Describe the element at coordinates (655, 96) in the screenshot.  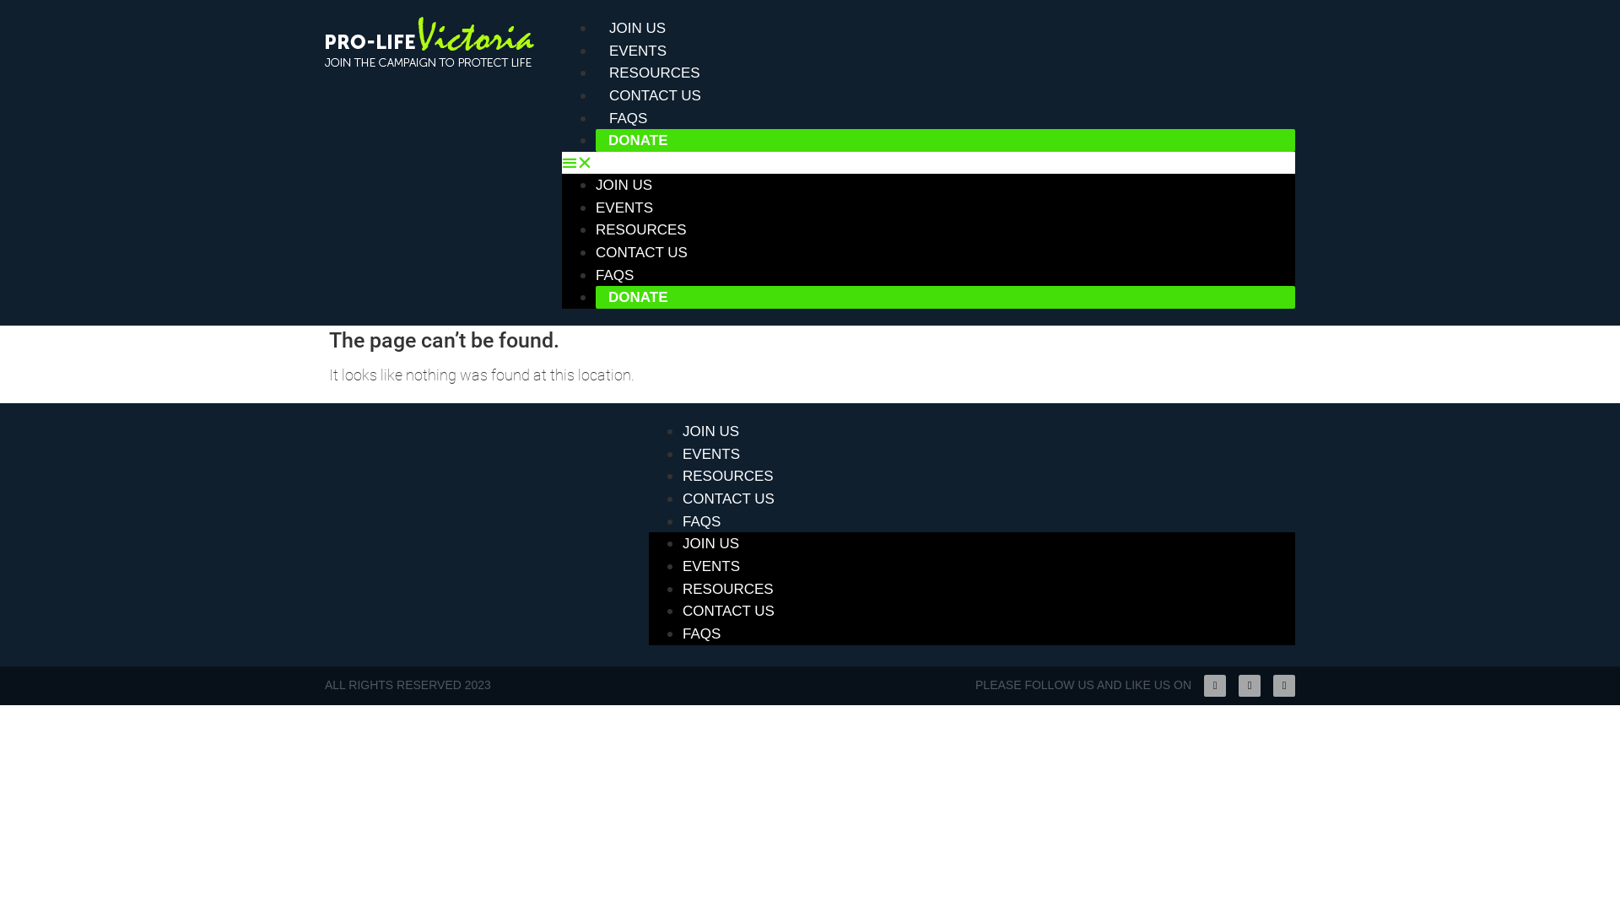
I see `CONTACT US` at that location.